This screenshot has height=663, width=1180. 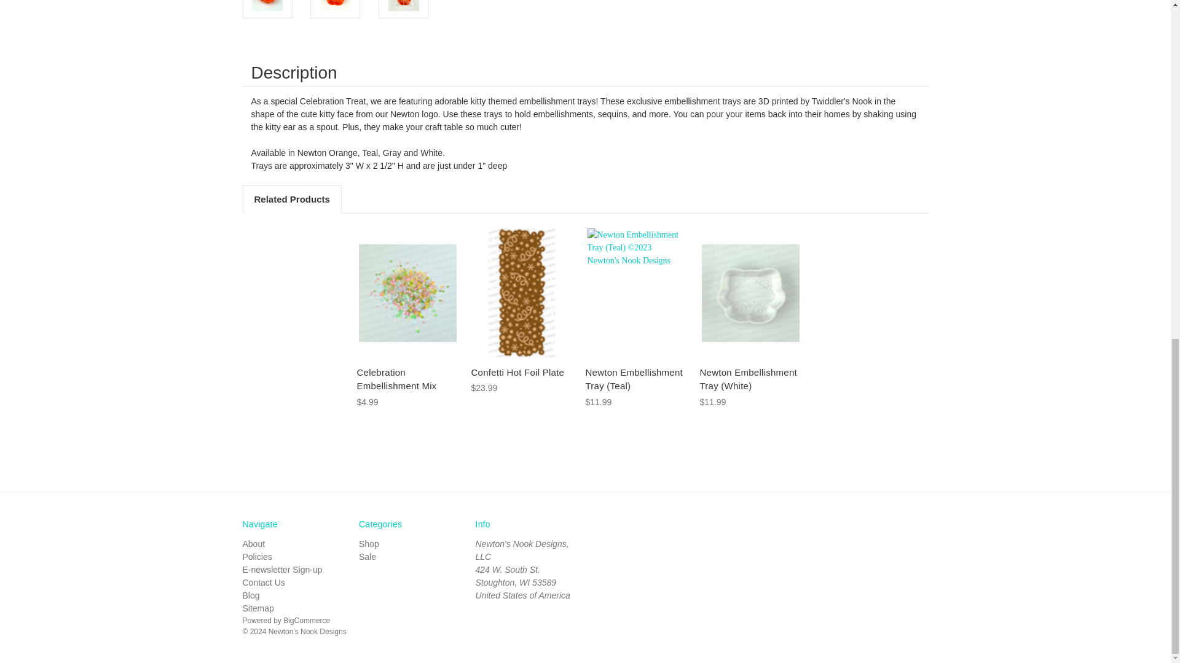 What do you see at coordinates (610, 533) in the screenshot?
I see `American Express` at bounding box center [610, 533].